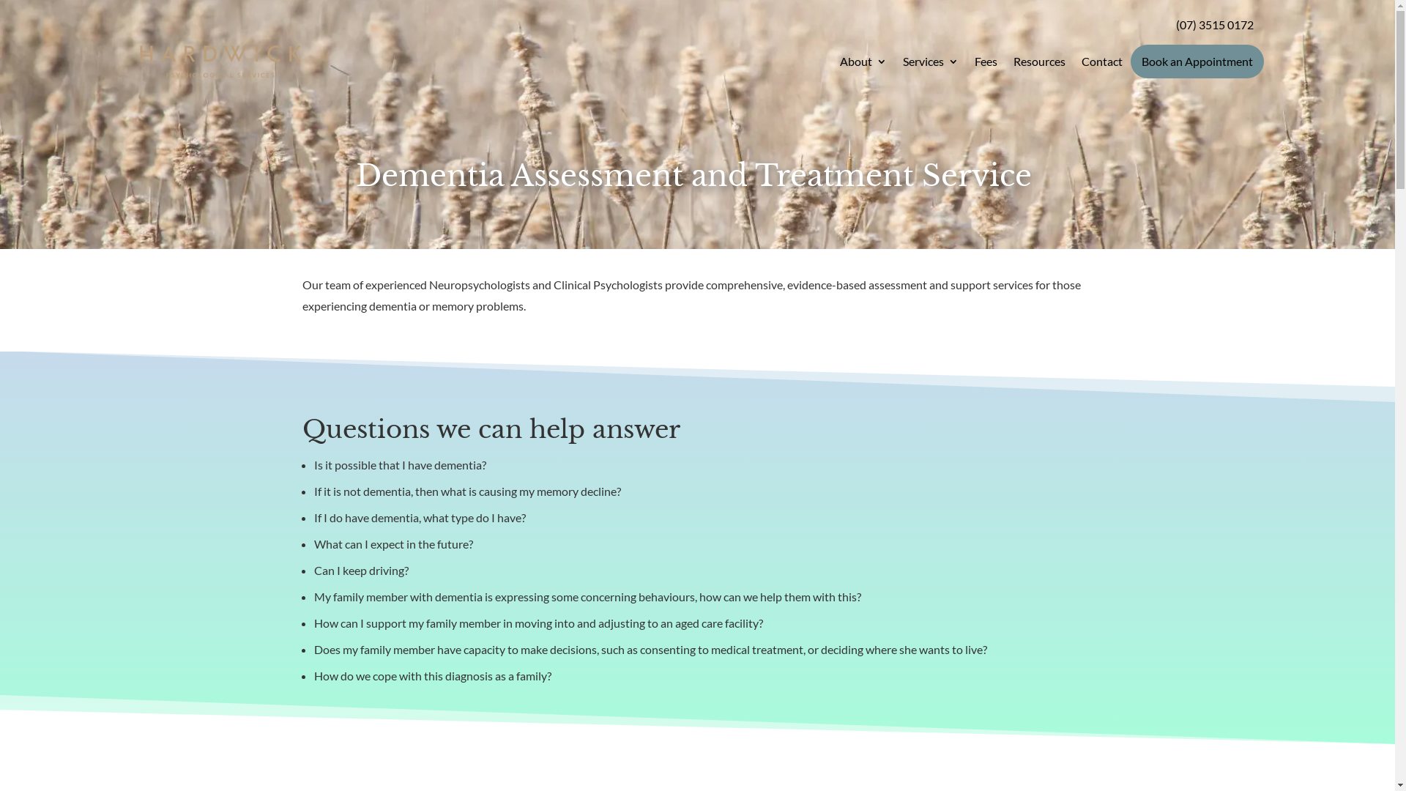 The height and width of the screenshot is (791, 1406). Describe the element at coordinates (1215, 25) in the screenshot. I see `(07) 3515 0172` at that location.